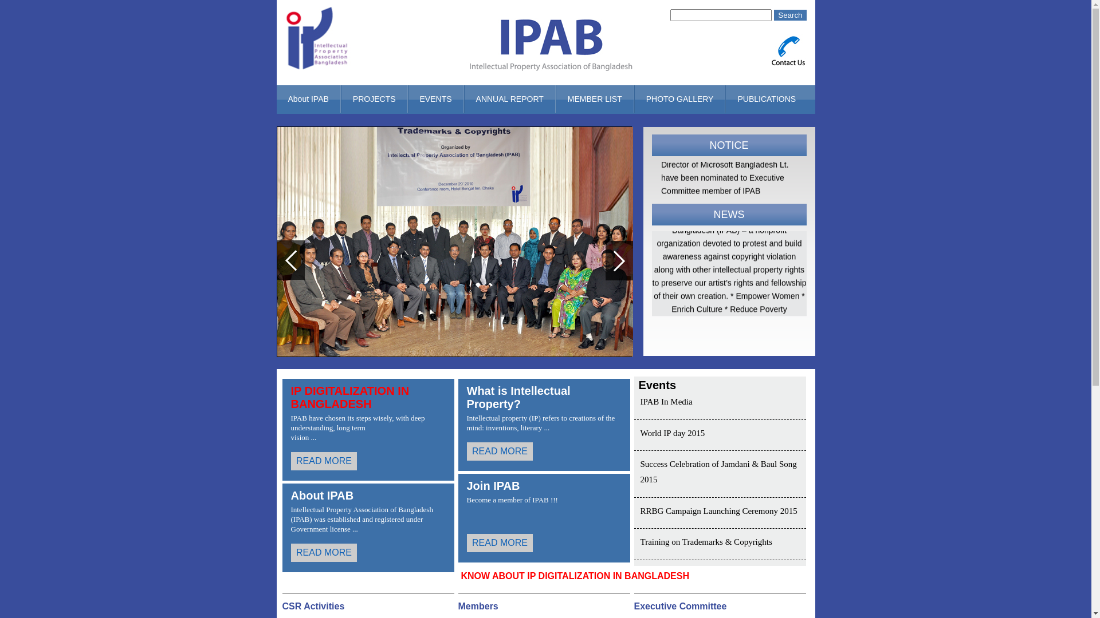 The image size is (1100, 618). I want to click on EVENTS, so click(436, 99).